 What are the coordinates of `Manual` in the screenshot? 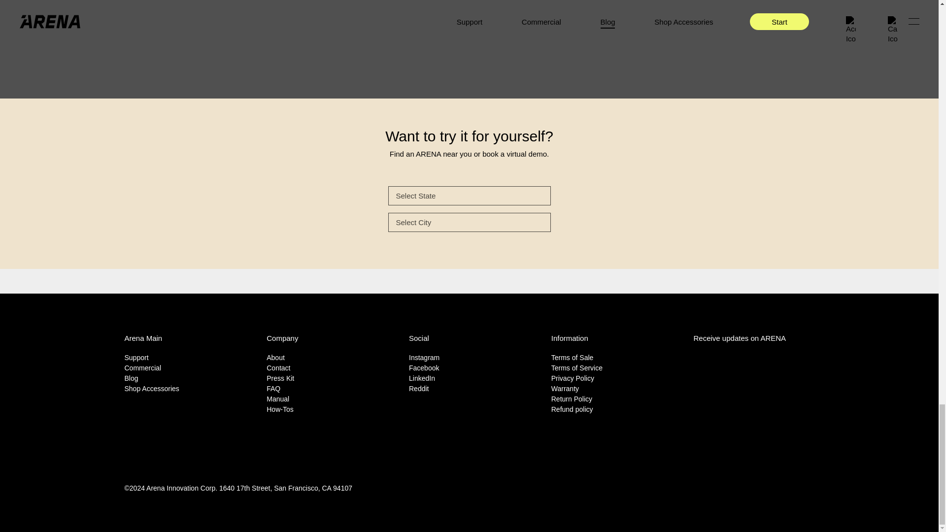 It's located at (278, 399).